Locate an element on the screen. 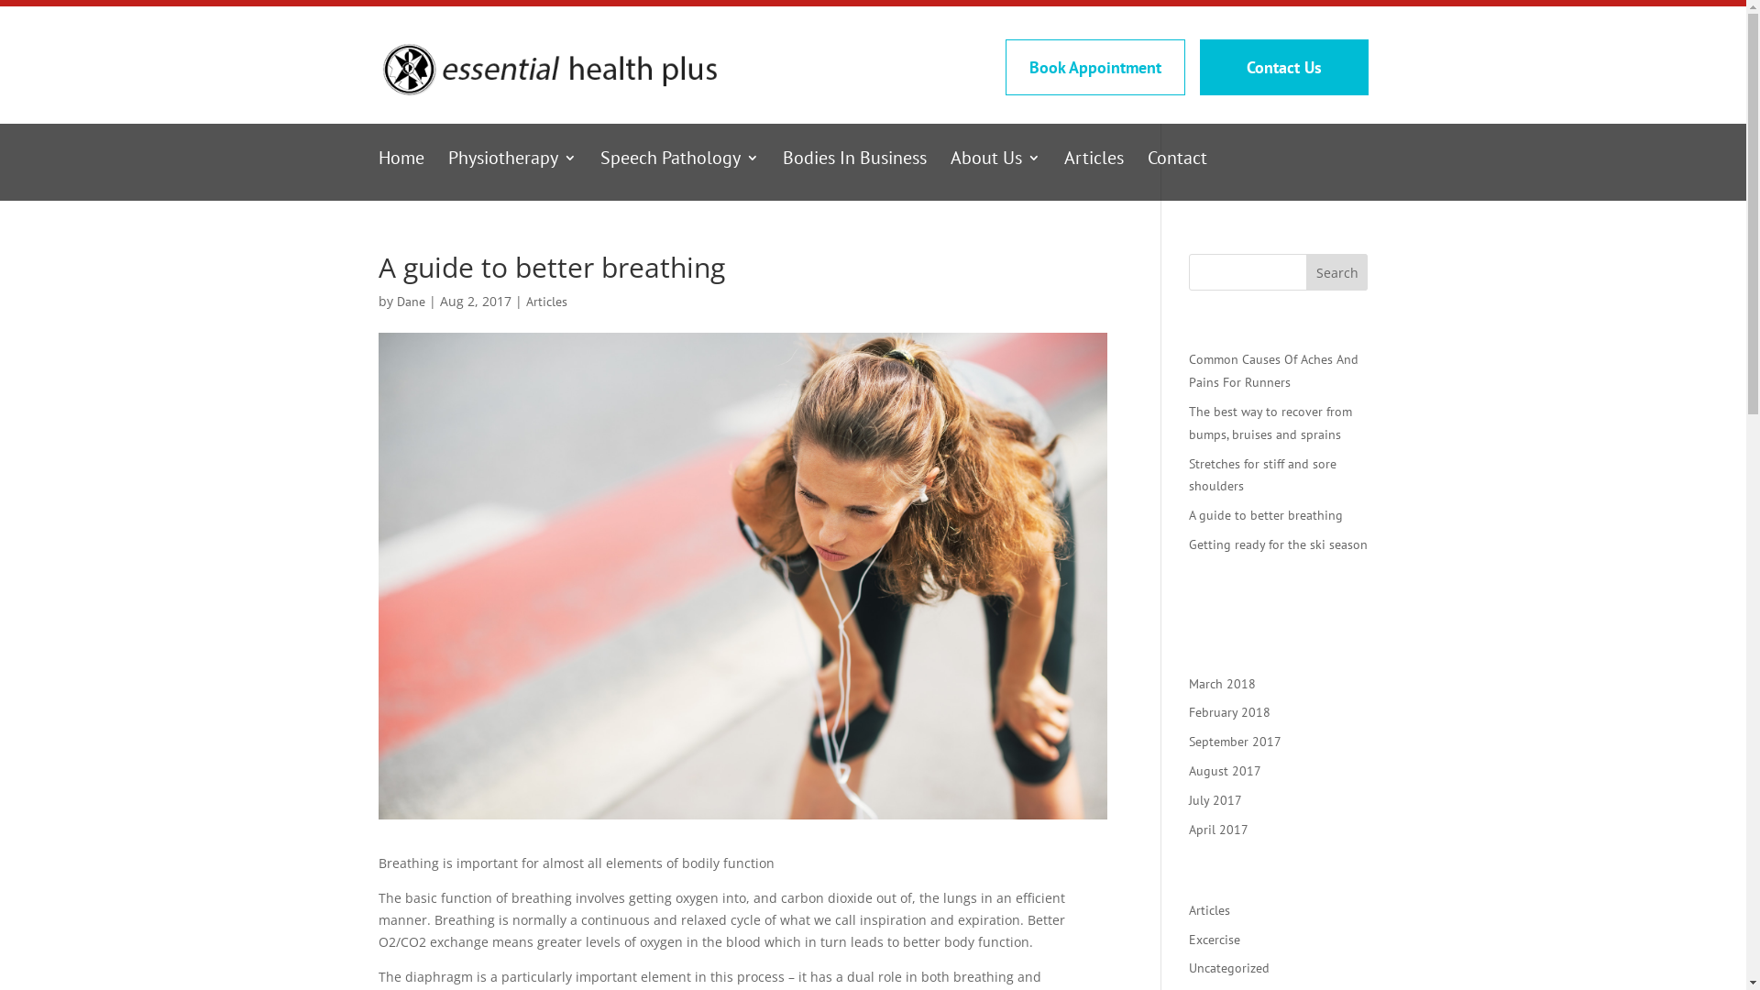  Bodies In Business is located at coordinates (854, 176).